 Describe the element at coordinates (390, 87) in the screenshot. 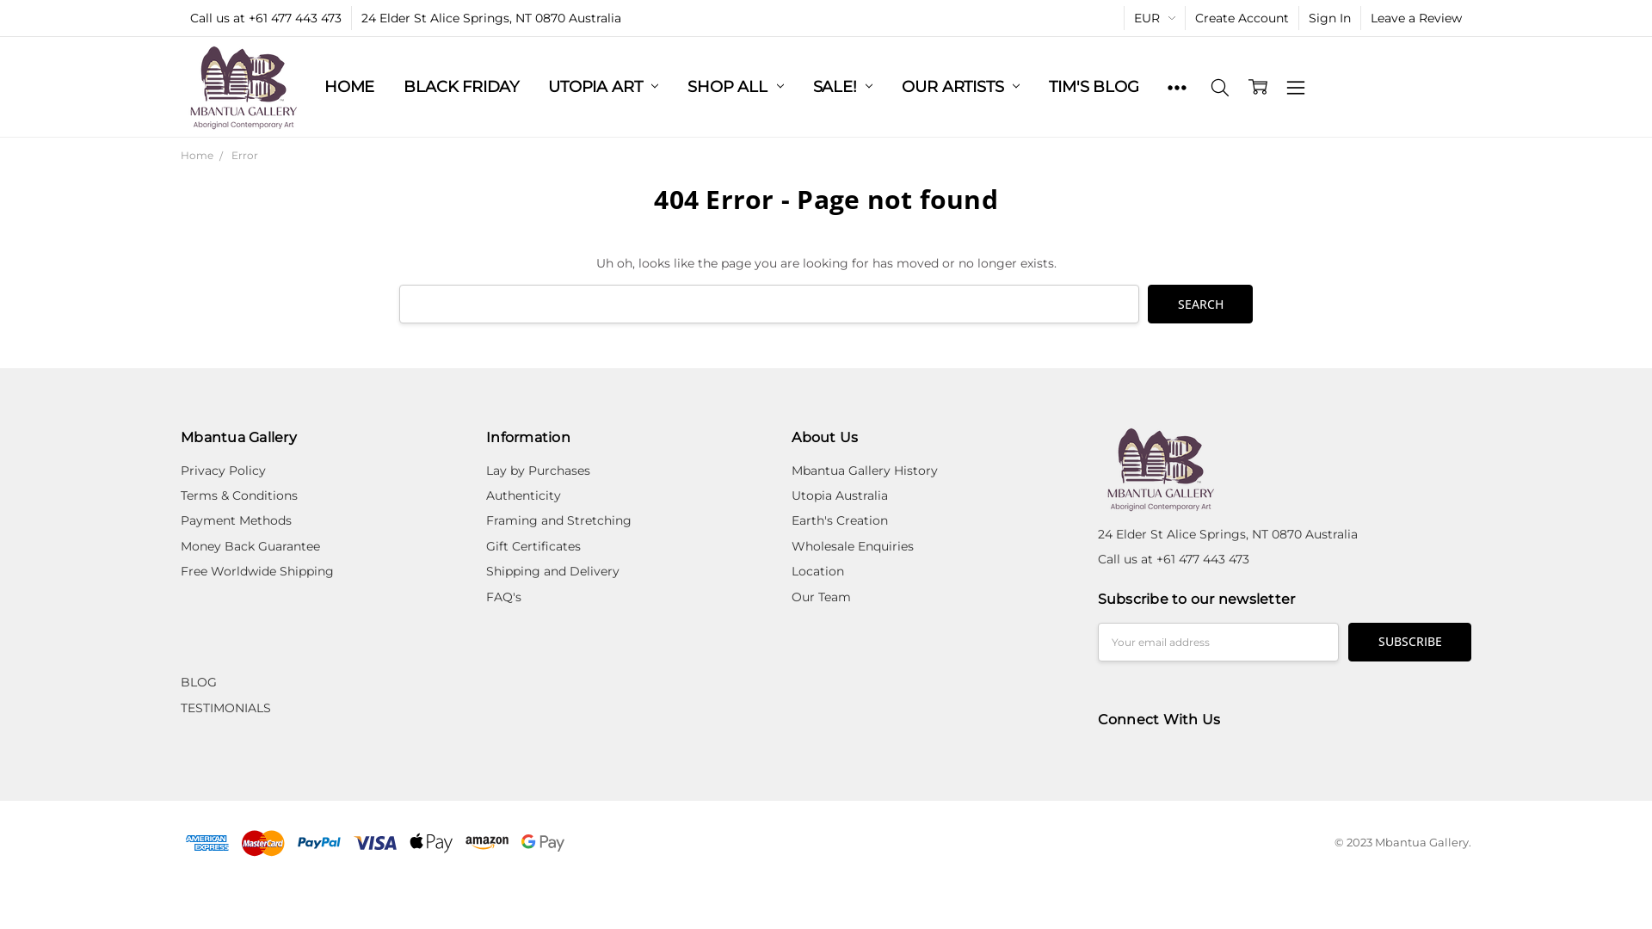

I see `ENQUIRE TODAY` at that location.